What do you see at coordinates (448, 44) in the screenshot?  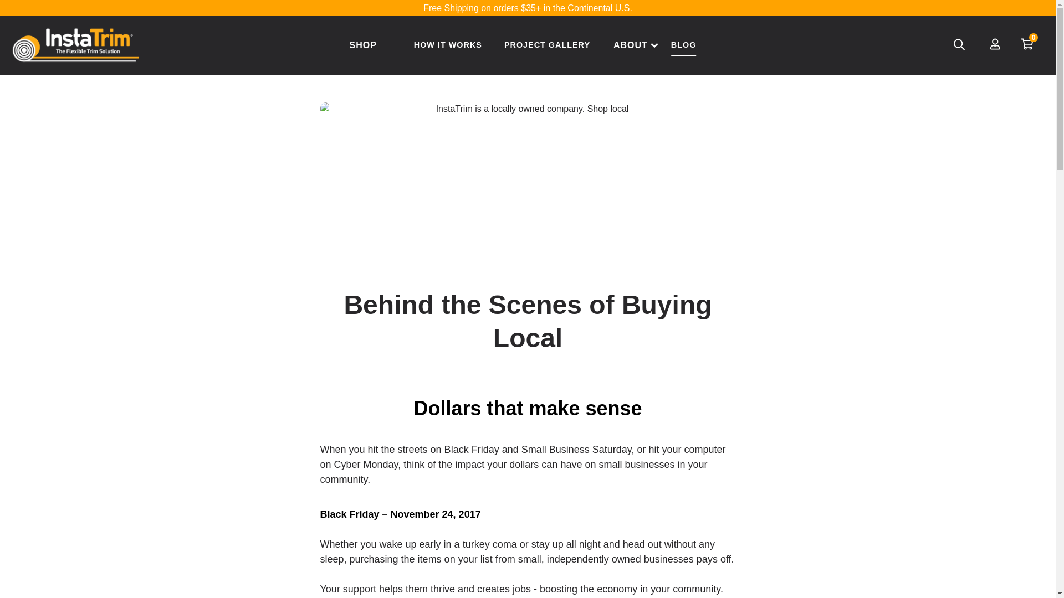 I see `HOW IT WORKS` at bounding box center [448, 44].